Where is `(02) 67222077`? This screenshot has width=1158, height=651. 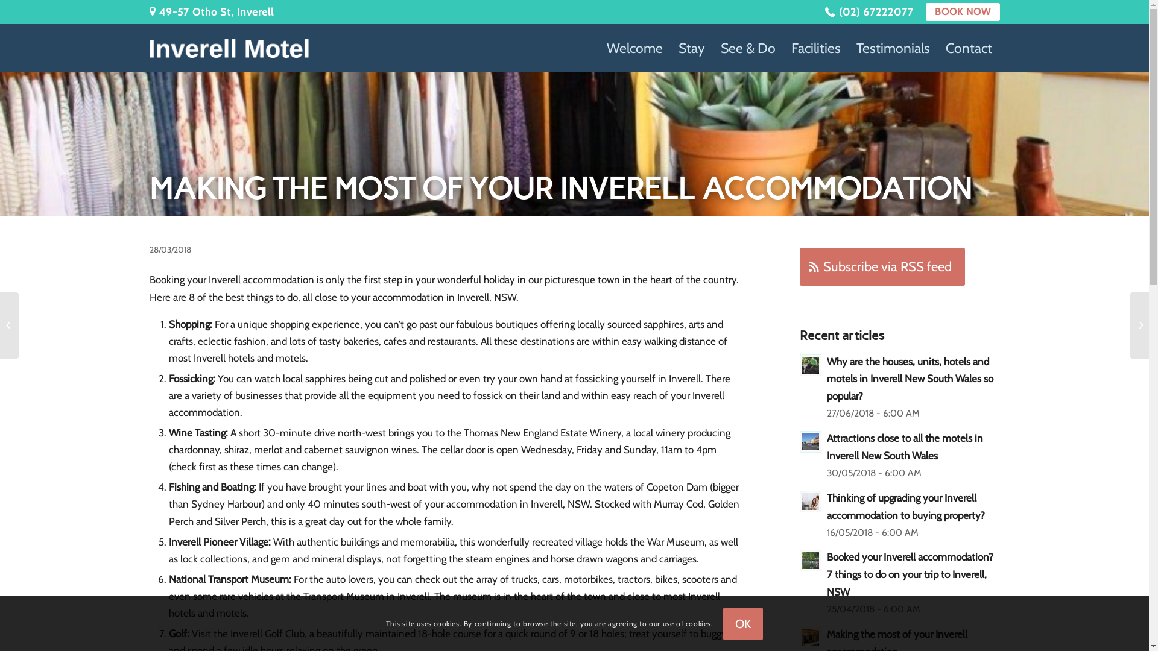
(02) 67222077 is located at coordinates (870, 12).